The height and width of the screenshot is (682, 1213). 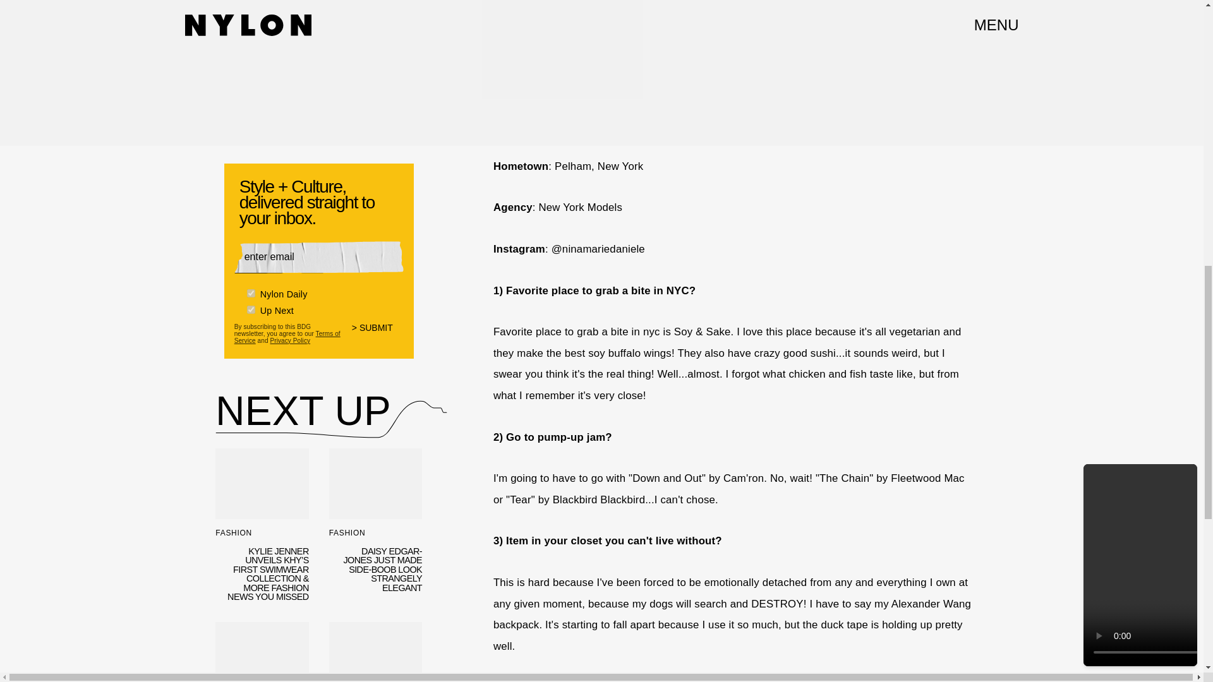 What do you see at coordinates (287, 332) in the screenshot?
I see `Terms of Service` at bounding box center [287, 332].